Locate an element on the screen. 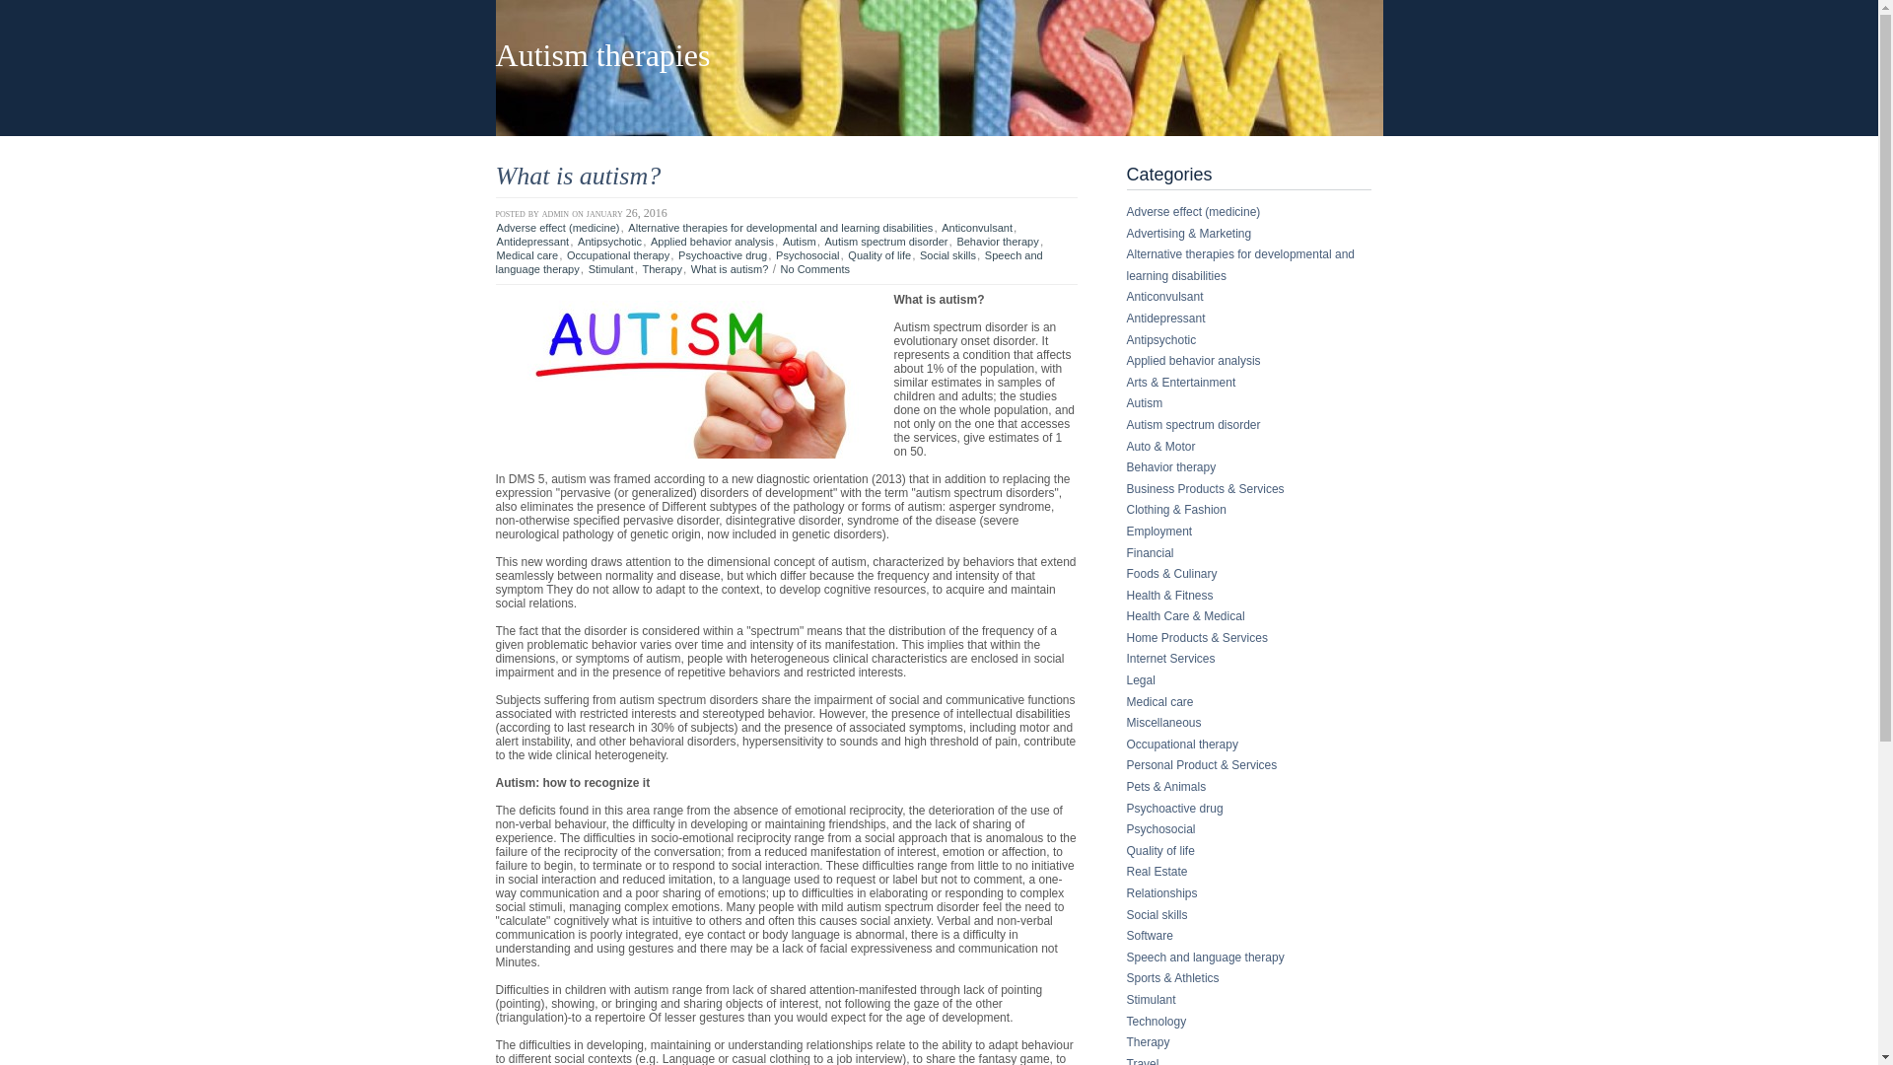  Antipsychotic is located at coordinates (609, 242).